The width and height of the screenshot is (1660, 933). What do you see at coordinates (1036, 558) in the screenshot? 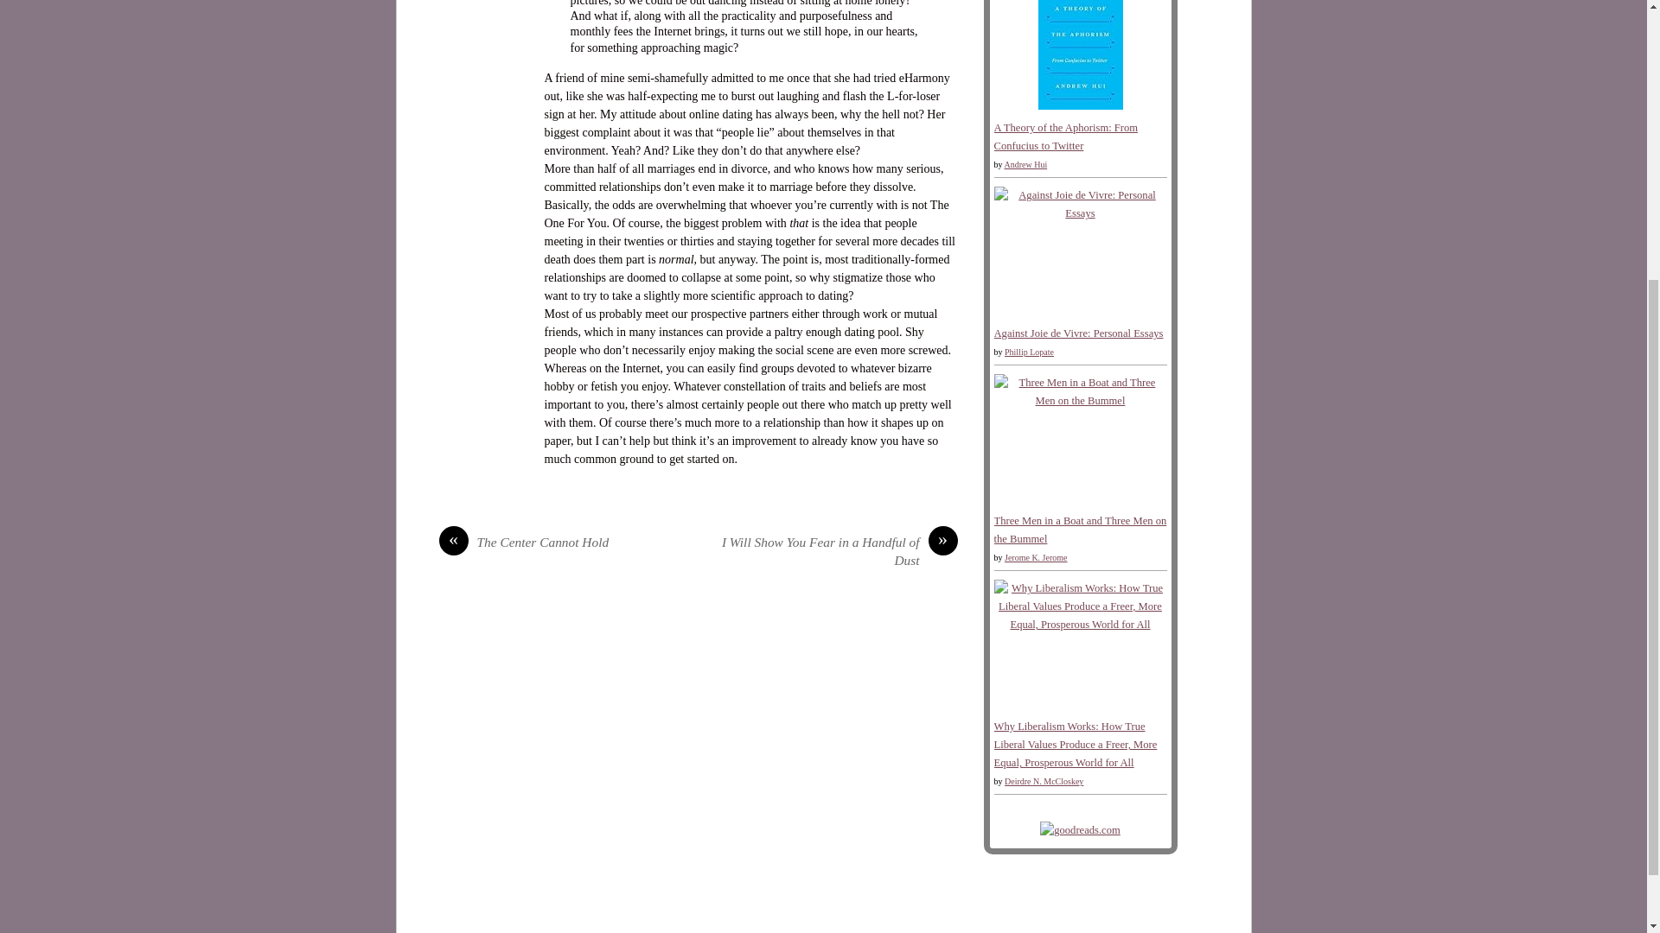
I see `Jerome K. Jerome` at bounding box center [1036, 558].